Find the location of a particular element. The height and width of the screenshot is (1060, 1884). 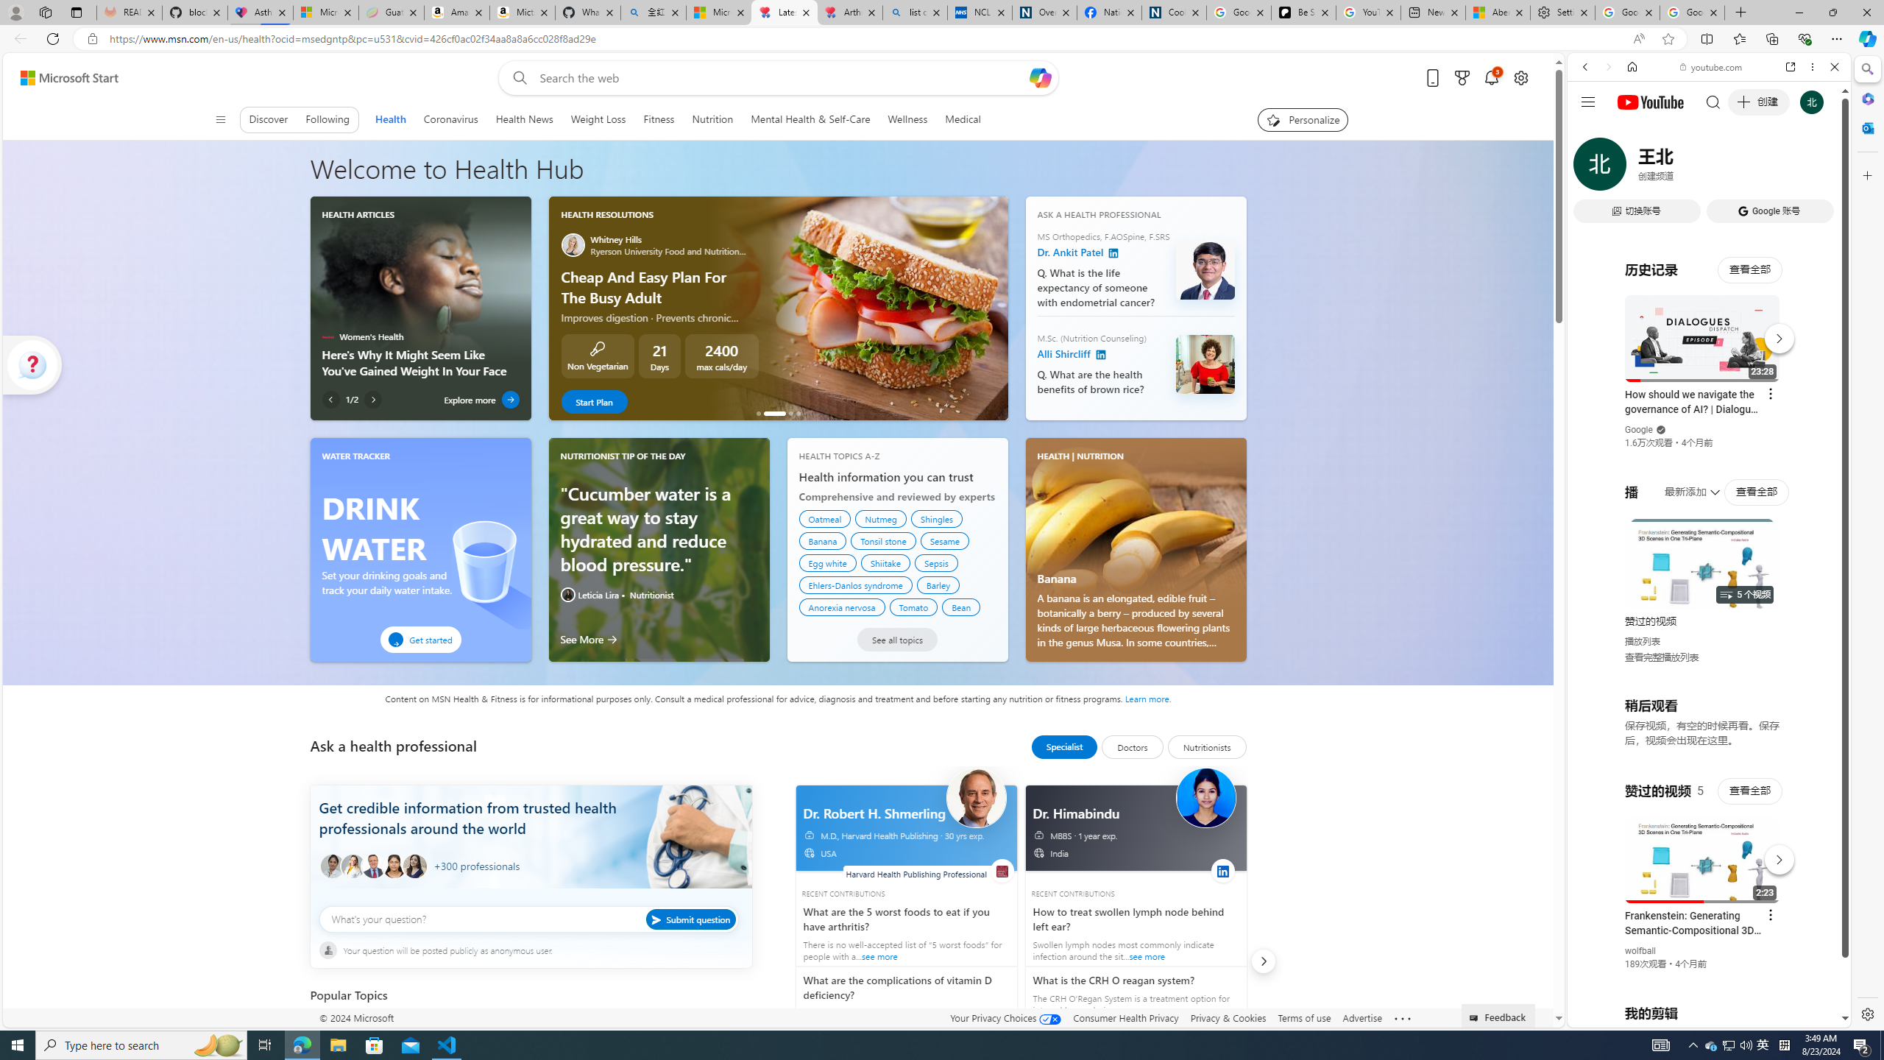

Health professional icon - Dr. Himabindu  is located at coordinates (1205, 797).